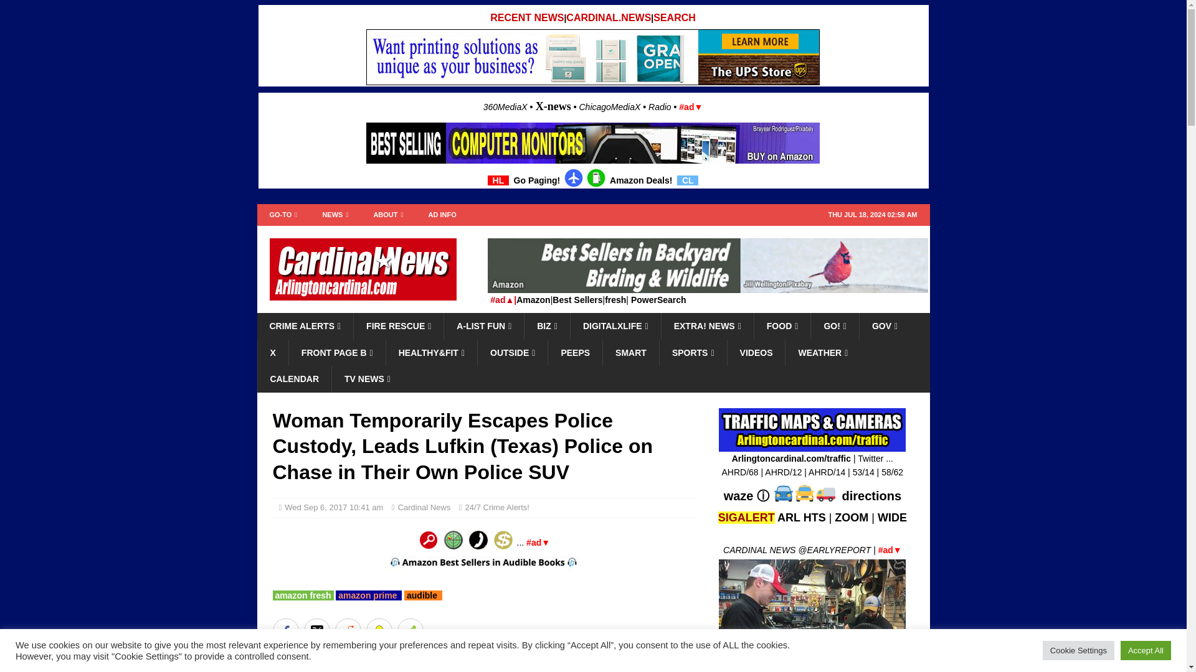 The width and height of the screenshot is (1196, 672). I want to click on RECENT NEWS, so click(527, 17).